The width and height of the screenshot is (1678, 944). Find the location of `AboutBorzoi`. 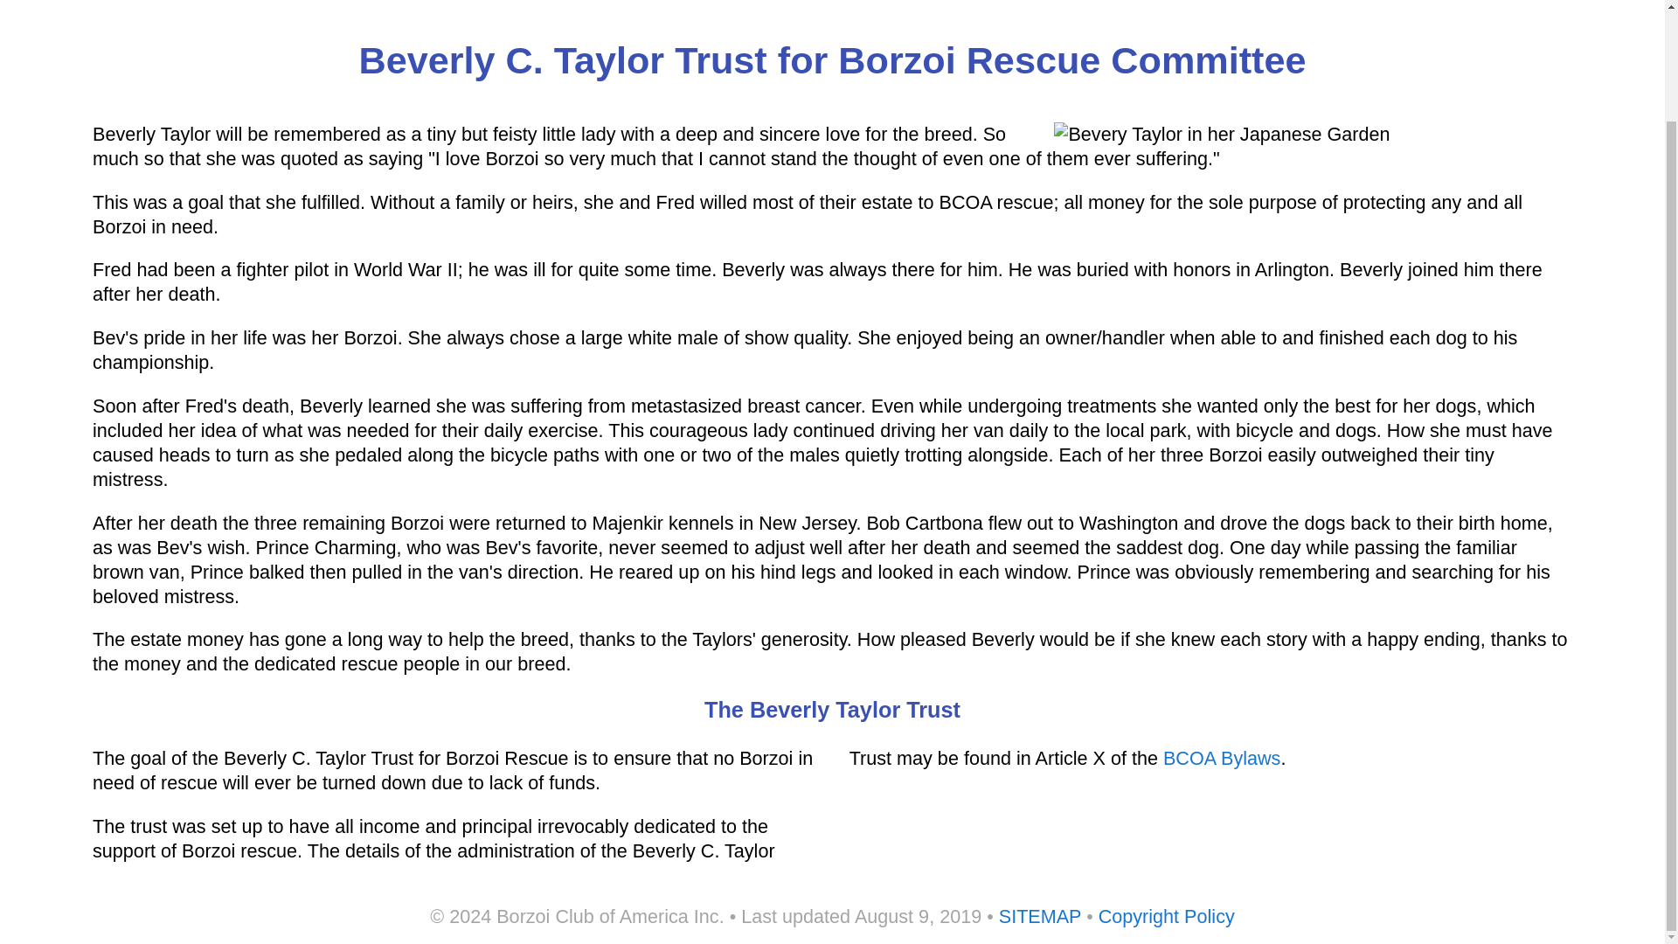

AboutBorzoi is located at coordinates (374, 1).